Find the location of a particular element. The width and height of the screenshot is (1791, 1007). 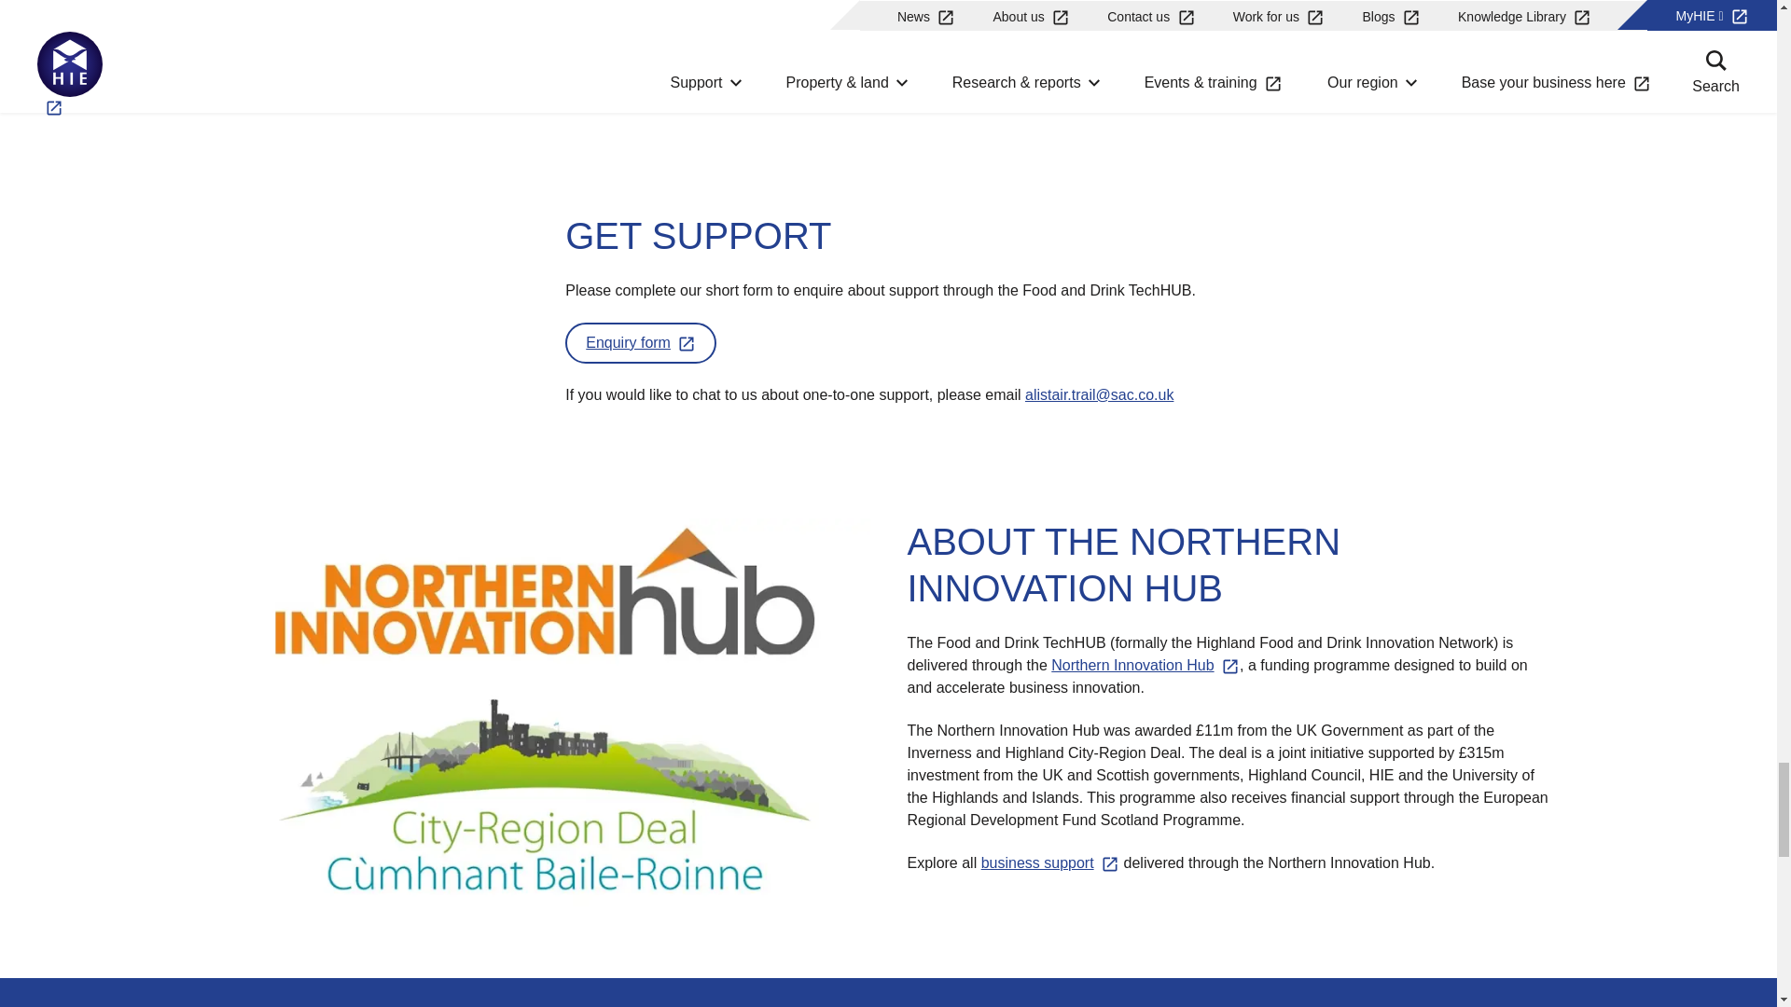

Northern Innovation Hub is located at coordinates (1050, 863).